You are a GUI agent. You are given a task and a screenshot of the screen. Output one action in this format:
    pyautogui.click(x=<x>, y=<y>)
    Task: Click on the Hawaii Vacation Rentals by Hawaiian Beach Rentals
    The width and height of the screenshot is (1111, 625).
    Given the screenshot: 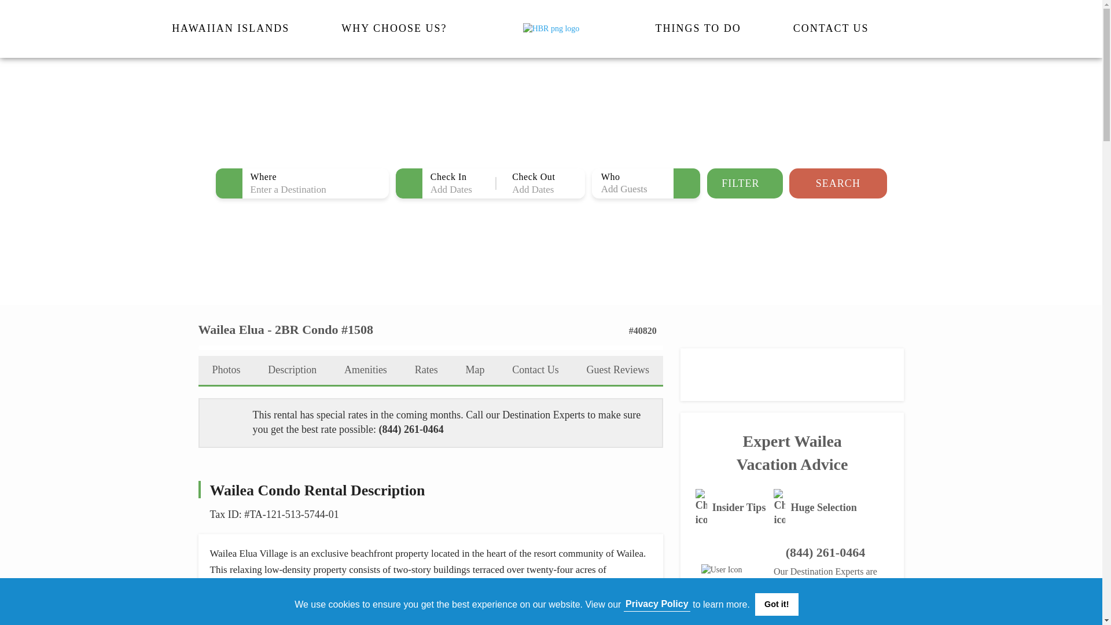 What is the action you would take?
    pyautogui.click(x=551, y=29)
    